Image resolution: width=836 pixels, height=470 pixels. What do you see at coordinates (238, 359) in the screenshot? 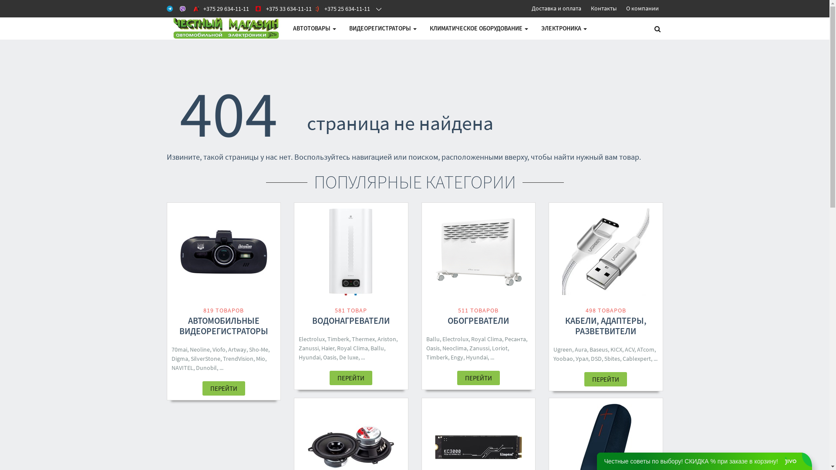
I see `TrendVision` at bounding box center [238, 359].